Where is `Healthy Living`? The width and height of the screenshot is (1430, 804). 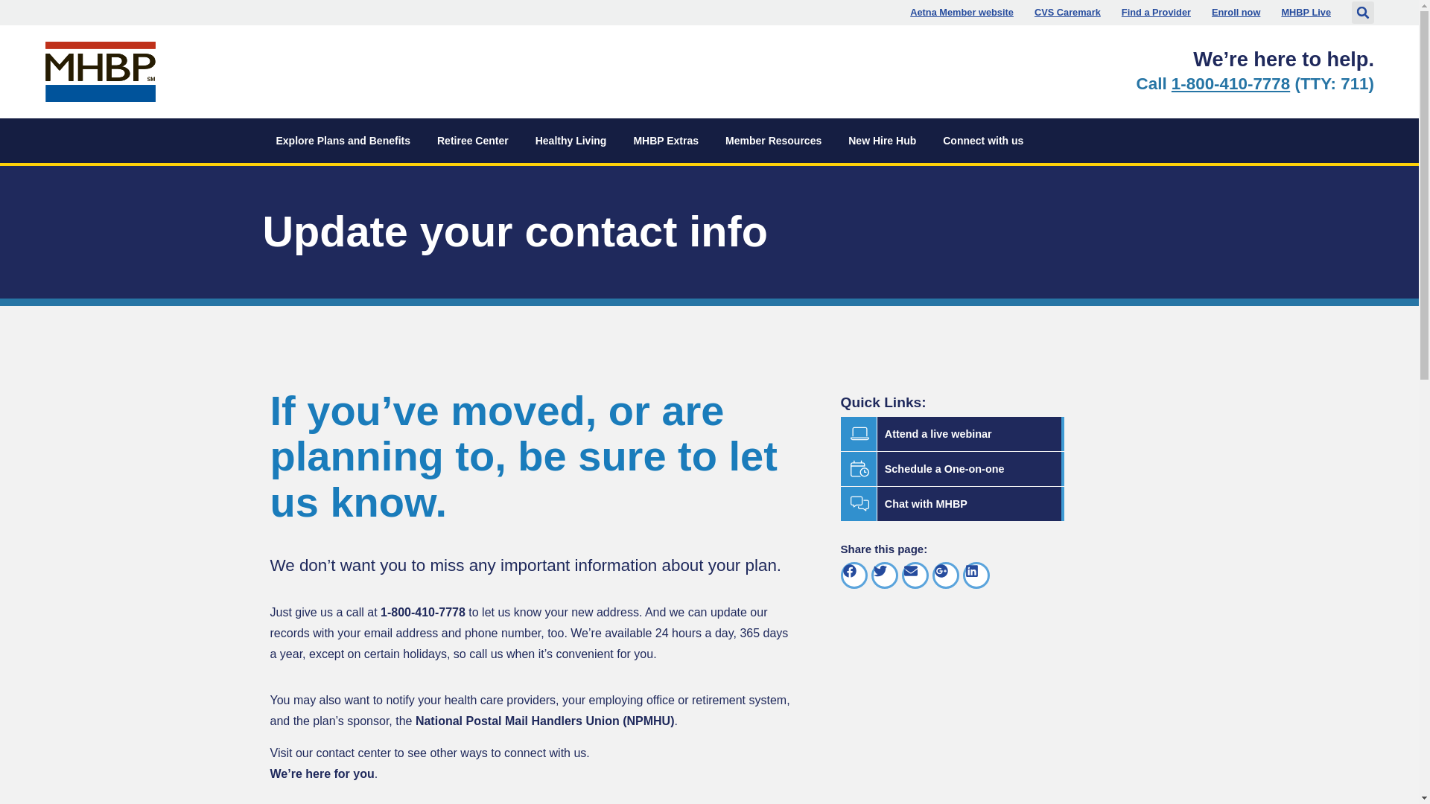
Healthy Living is located at coordinates (1235, 12).